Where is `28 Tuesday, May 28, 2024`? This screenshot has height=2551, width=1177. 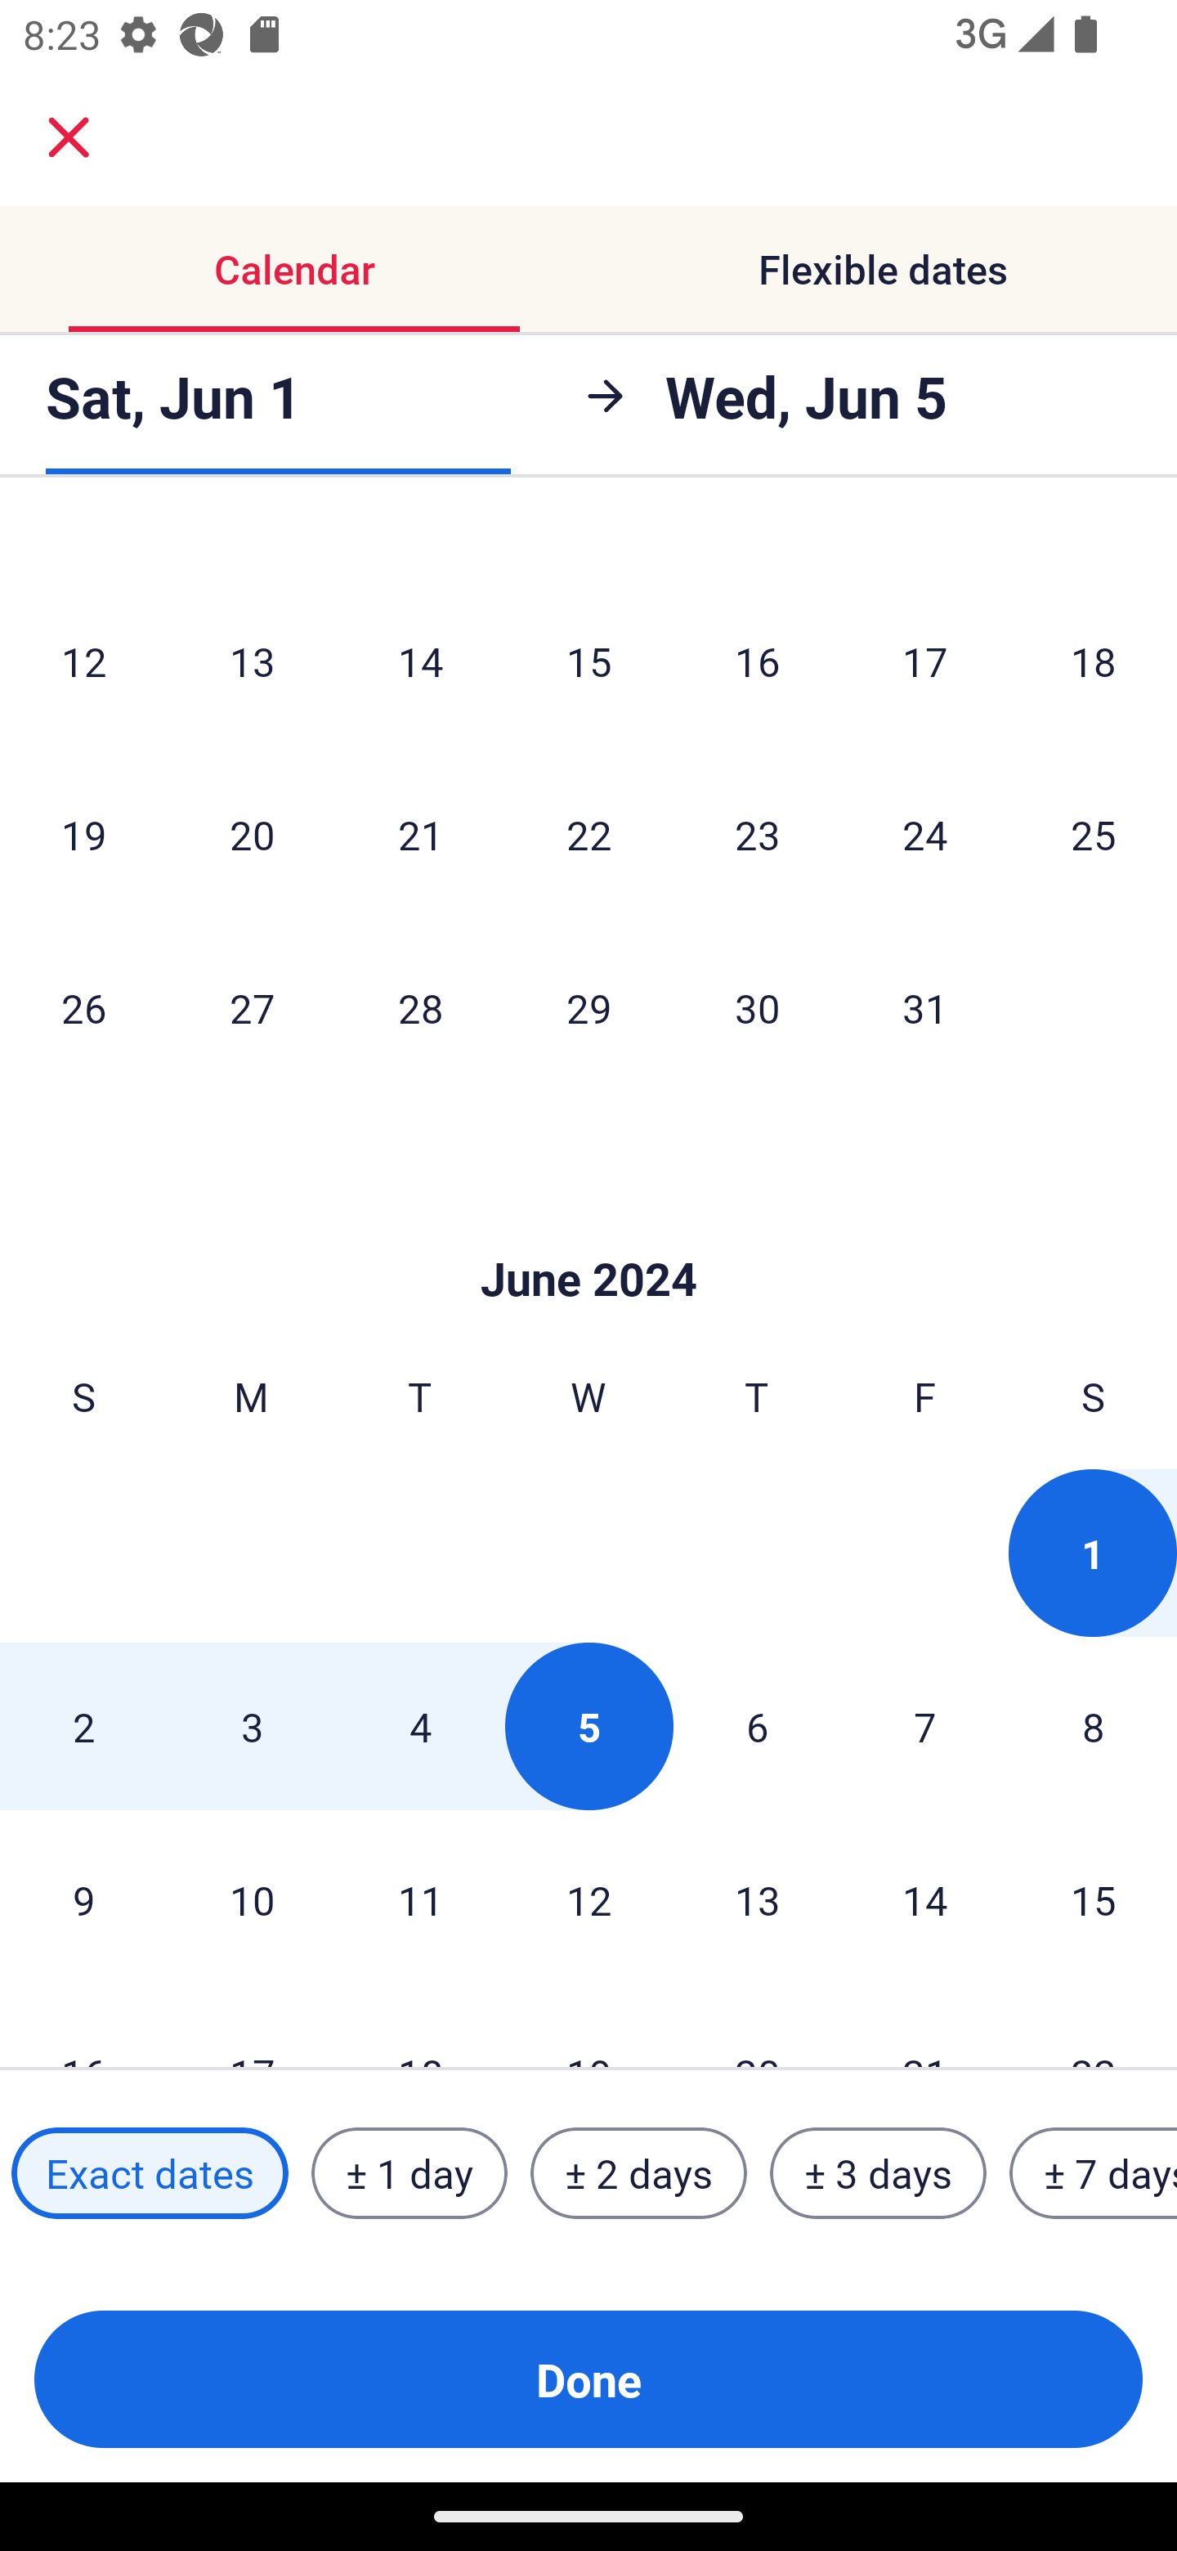
28 Tuesday, May 28, 2024 is located at coordinates (420, 1007).